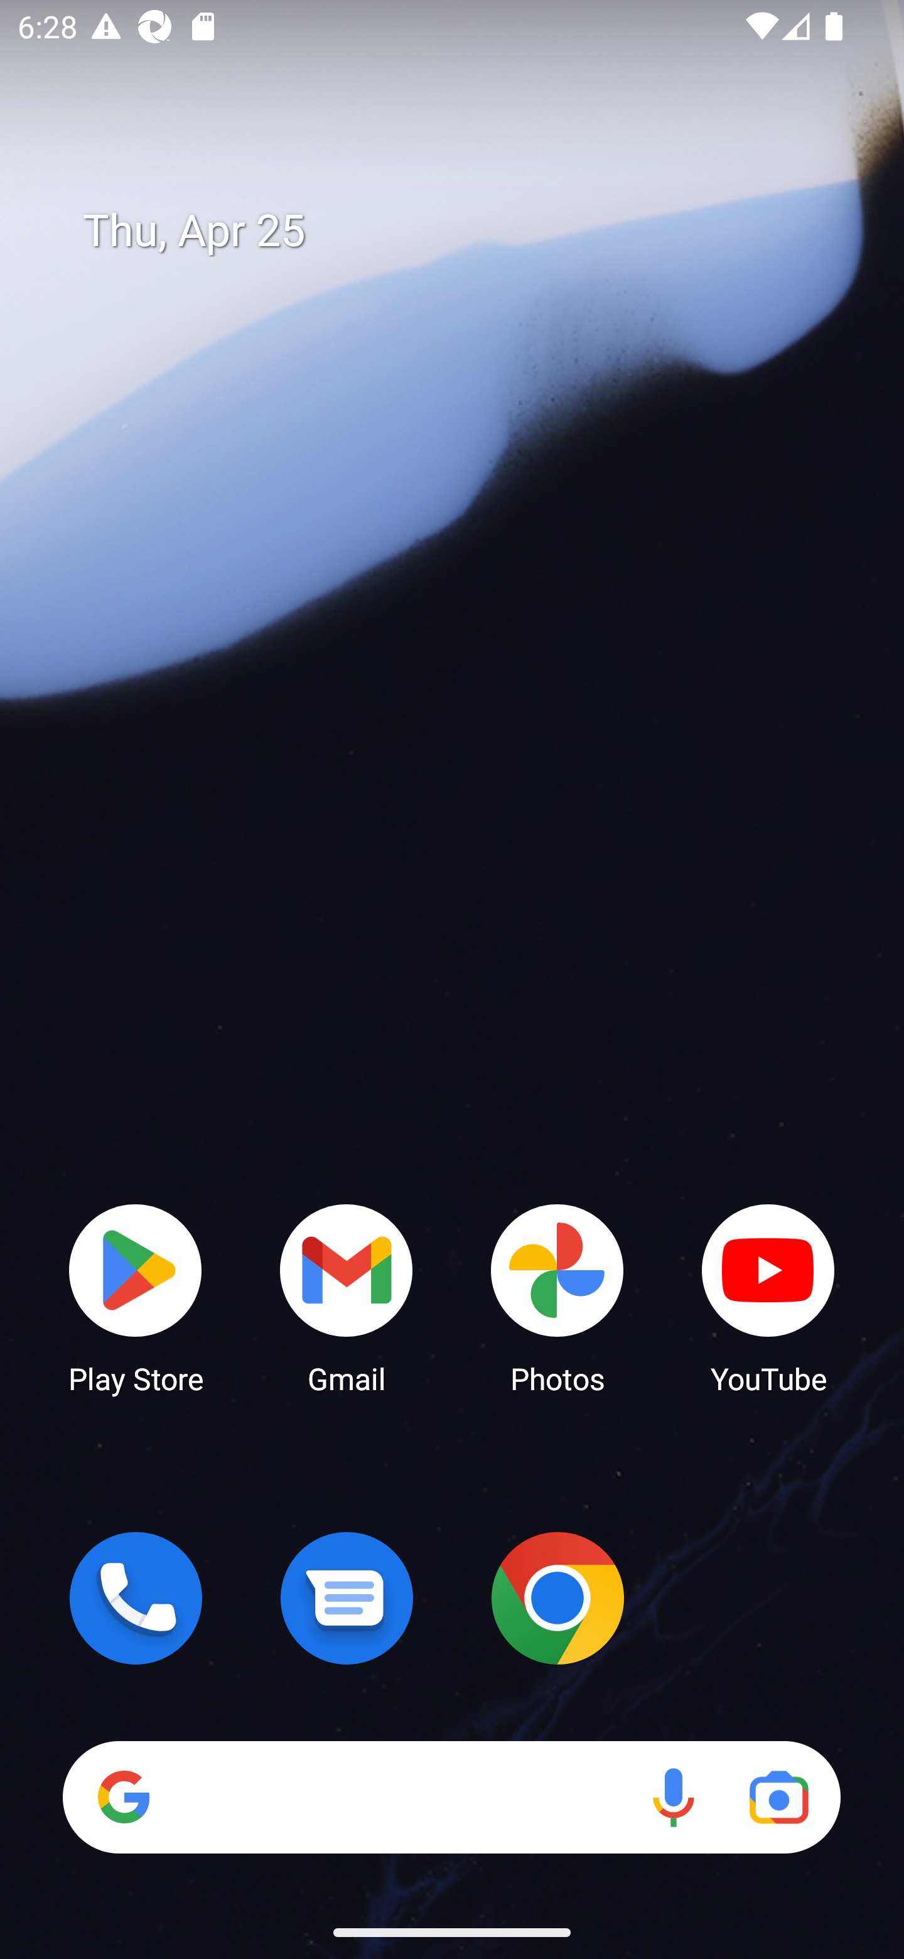 The image size is (904, 1959). Describe the element at coordinates (347, 1297) in the screenshot. I see `Gmail` at that location.